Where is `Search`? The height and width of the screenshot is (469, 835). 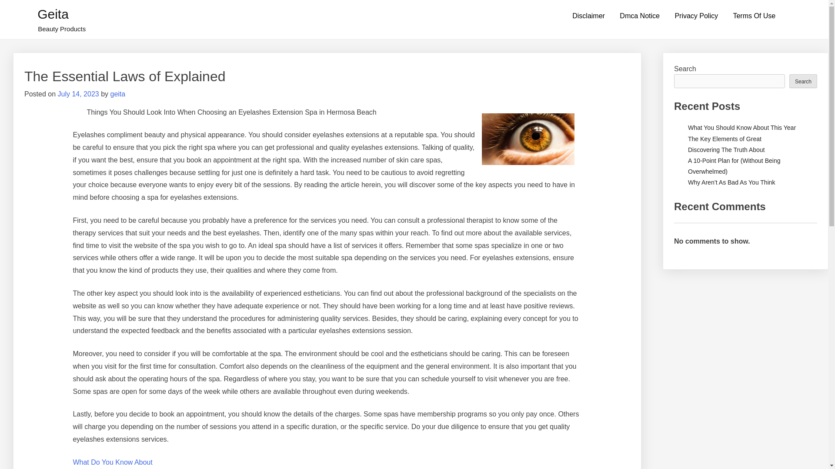 Search is located at coordinates (803, 80).